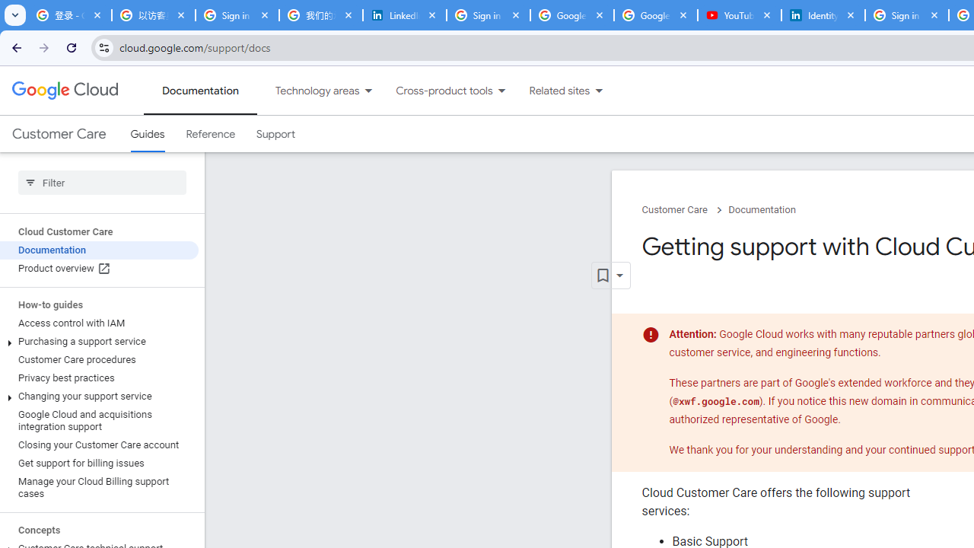  I want to click on Purchasing a support service, so click(99, 341).